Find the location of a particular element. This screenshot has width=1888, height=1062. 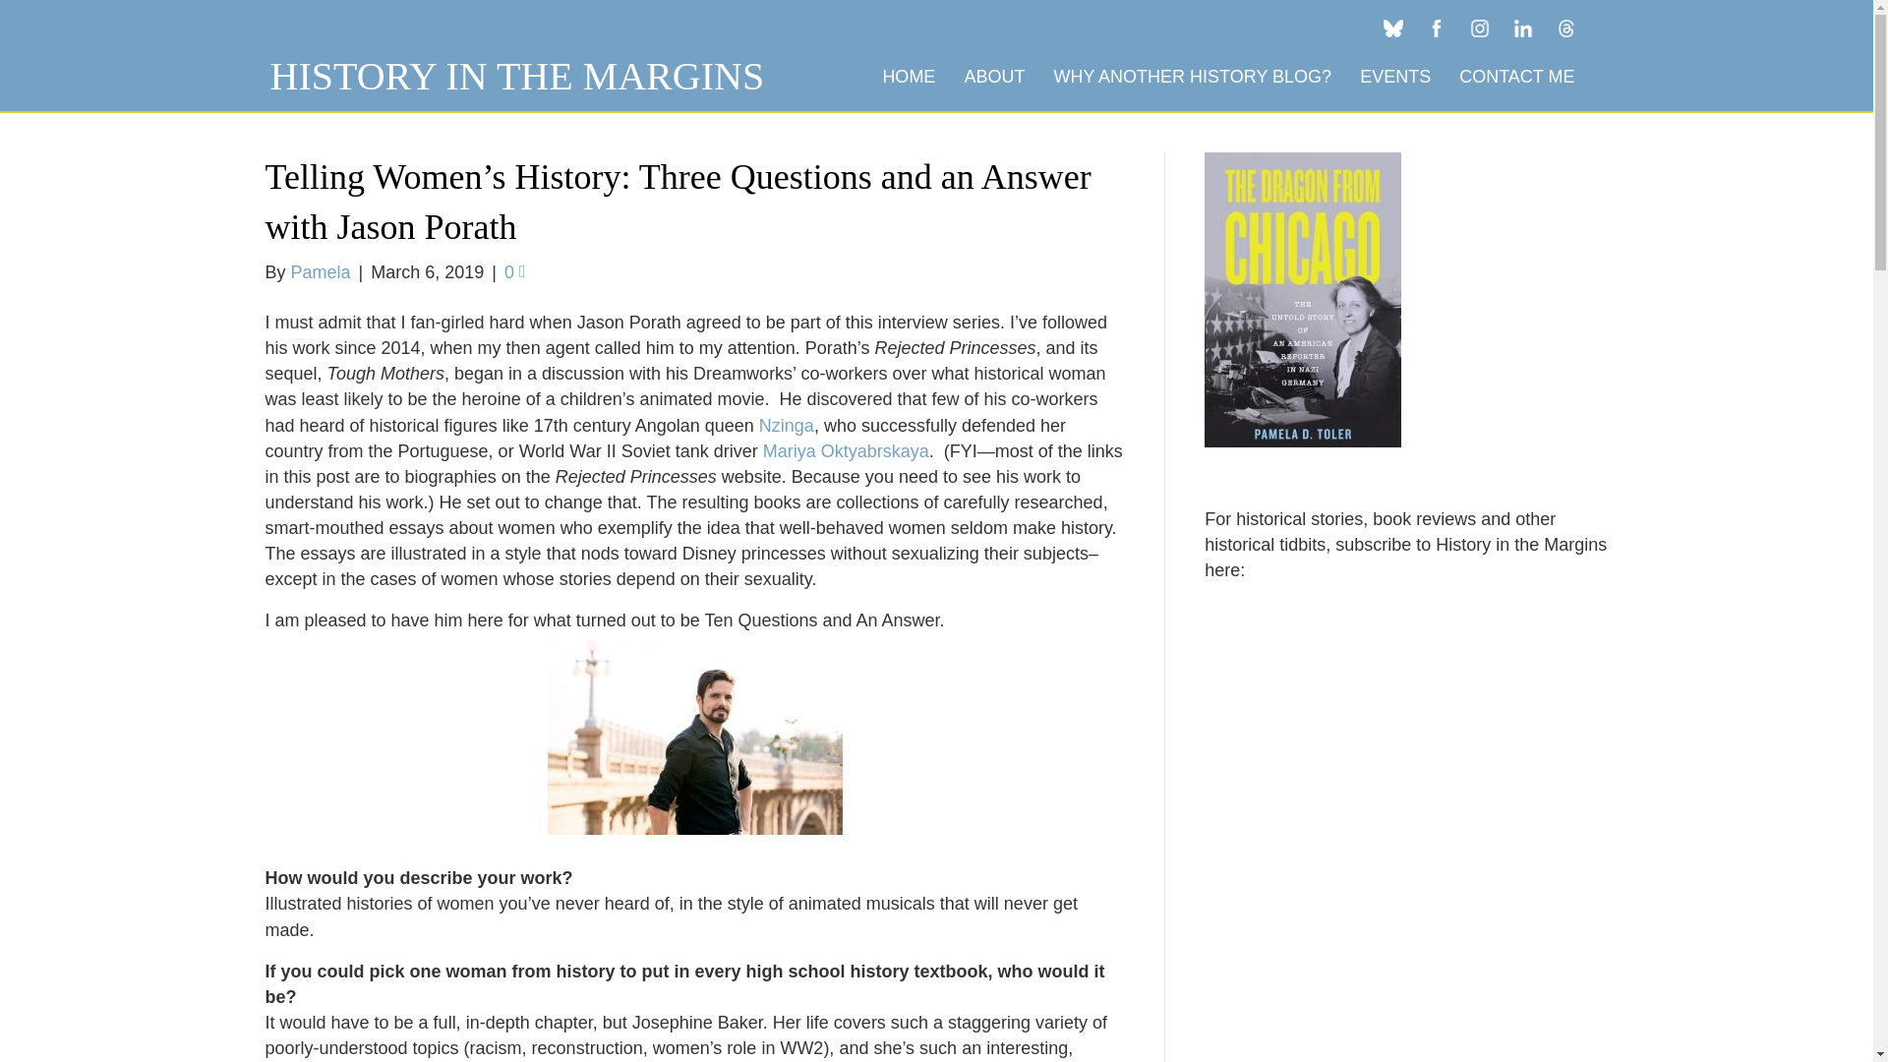

ABOUT is located at coordinates (993, 77).